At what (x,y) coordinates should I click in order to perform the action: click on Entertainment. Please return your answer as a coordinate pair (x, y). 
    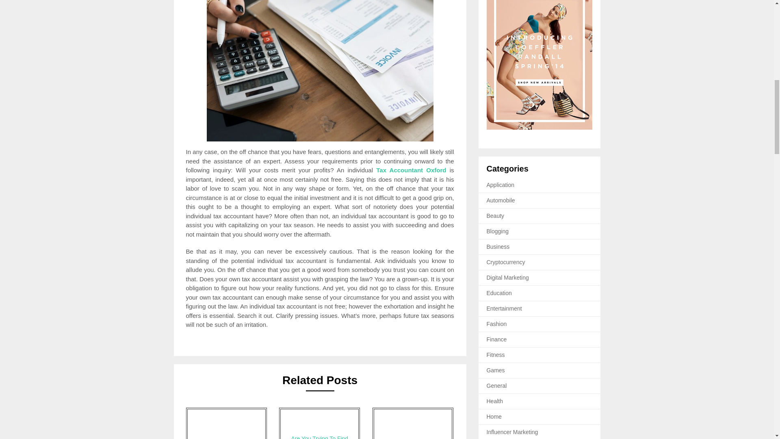
    Looking at the image, I should click on (504, 308).